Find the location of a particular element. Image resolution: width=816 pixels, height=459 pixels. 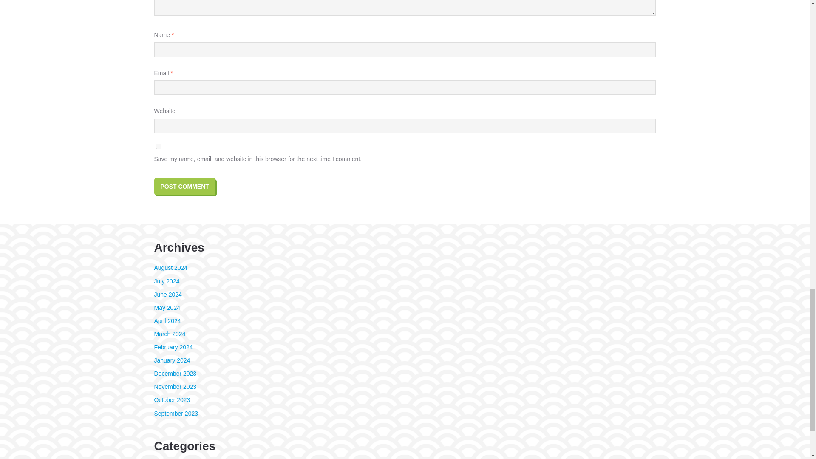

December 2023 is located at coordinates (175, 373).